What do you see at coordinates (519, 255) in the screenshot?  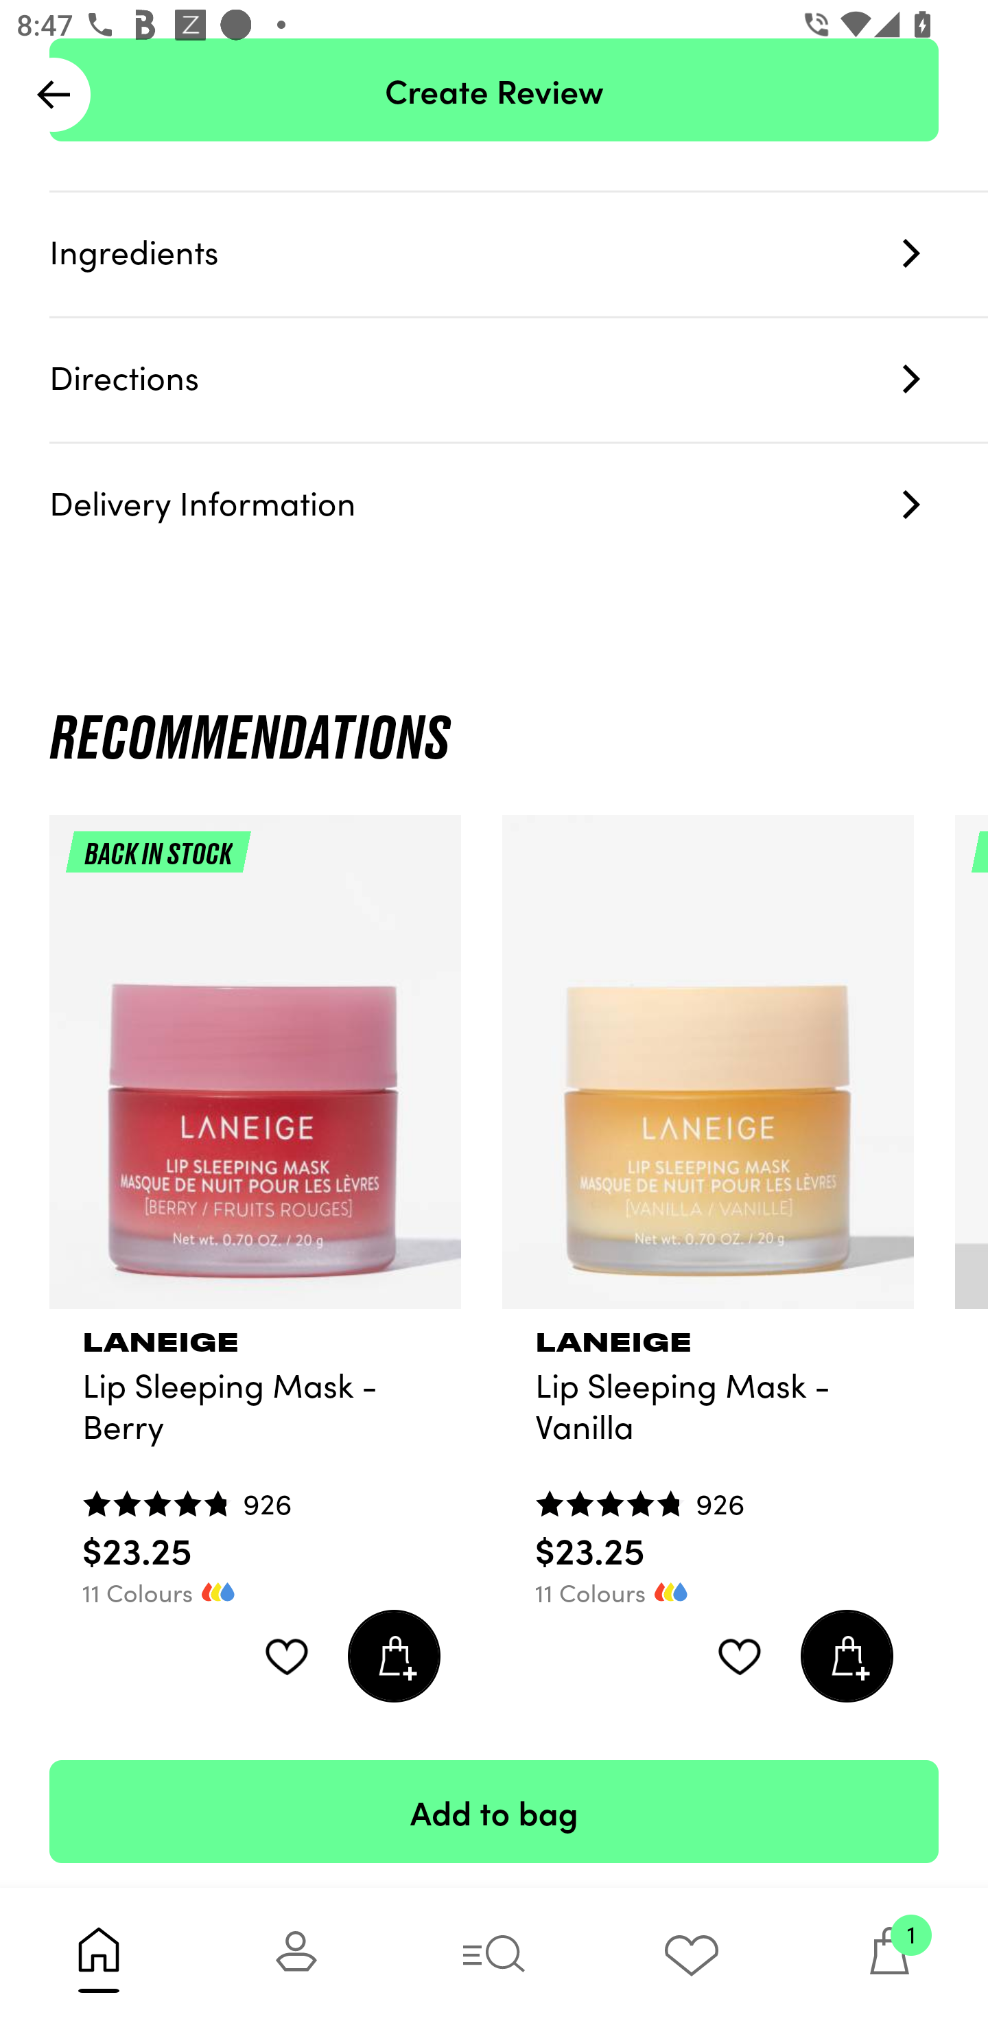 I see `Ingredients ` at bounding box center [519, 255].